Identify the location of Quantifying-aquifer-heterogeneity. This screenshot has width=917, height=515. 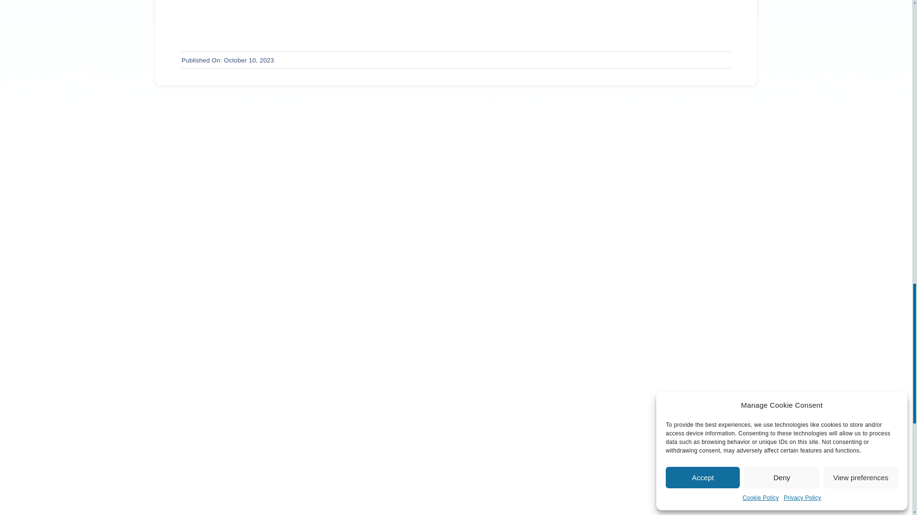
(456, 7).